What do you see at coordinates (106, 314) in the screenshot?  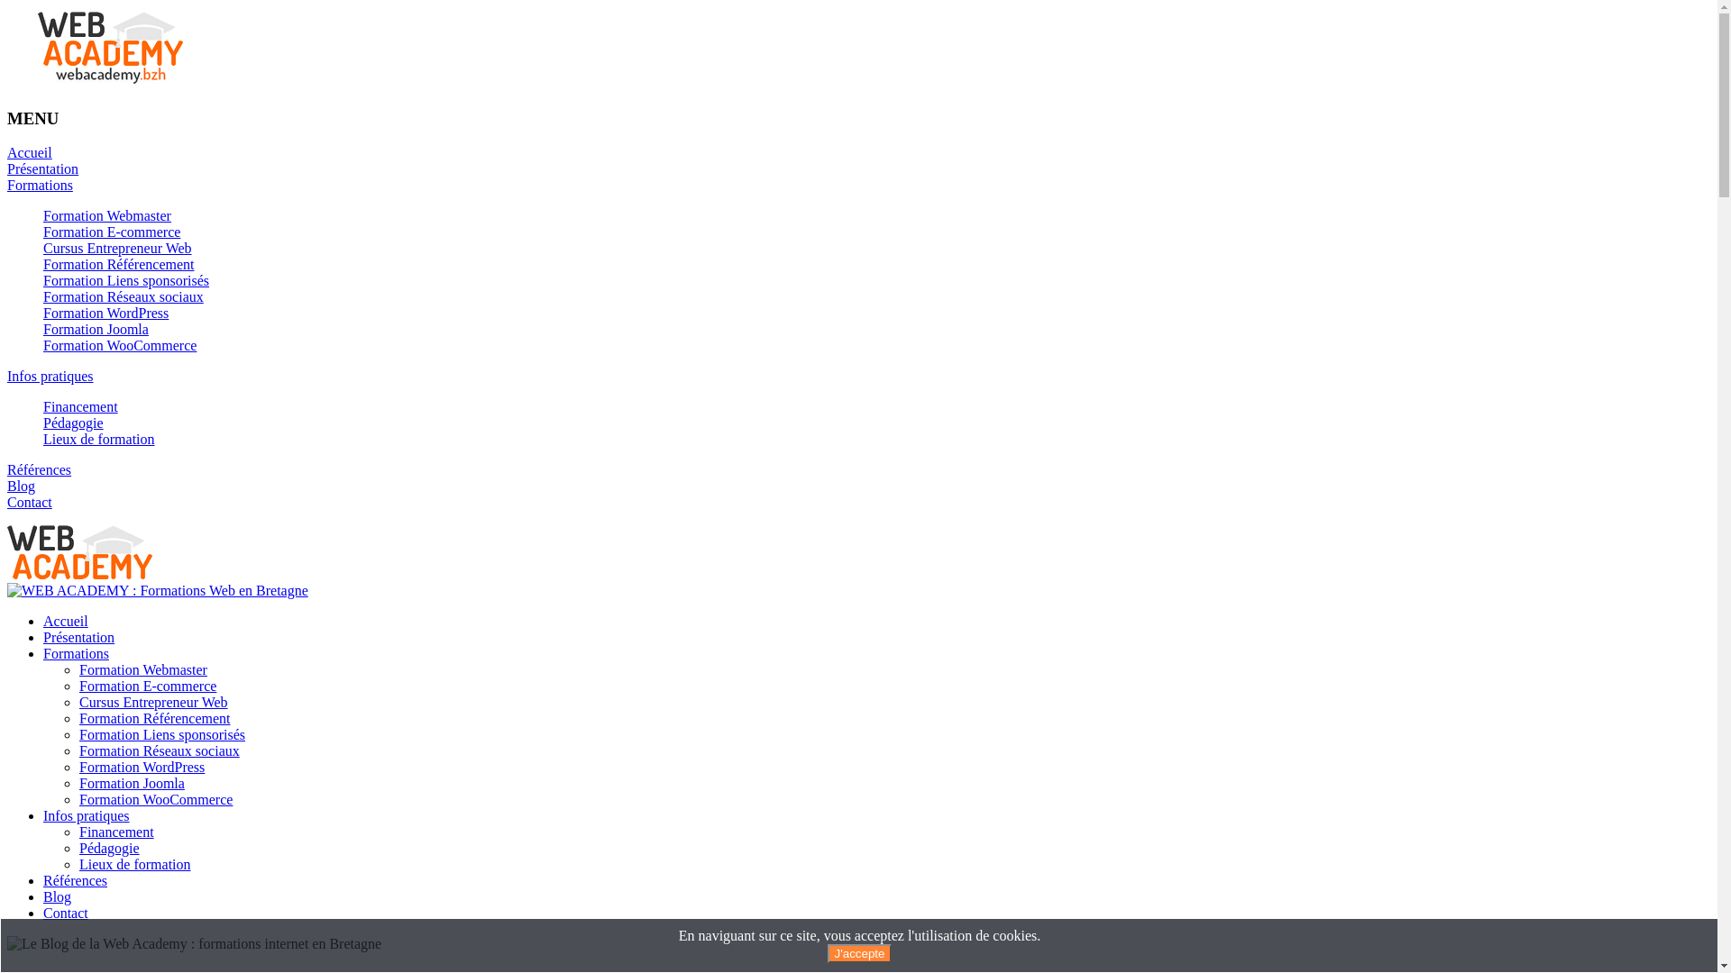 I see `Formation WordPress` at bounding box center [106, 314].